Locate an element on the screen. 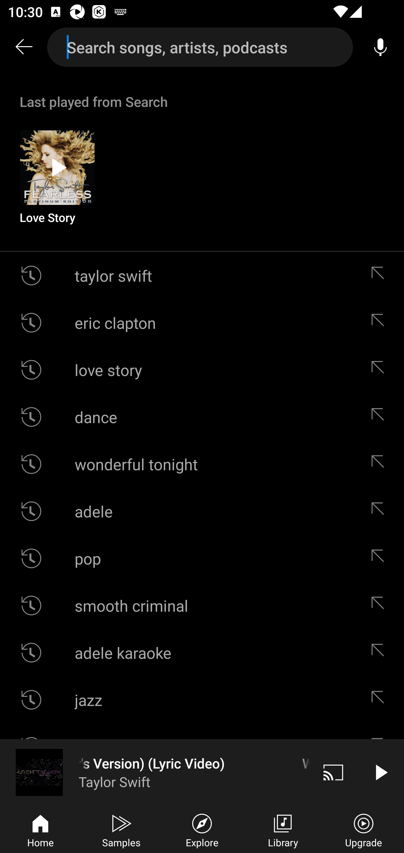 The image size is (404, 853). Home is located at coordinates (40, 829).